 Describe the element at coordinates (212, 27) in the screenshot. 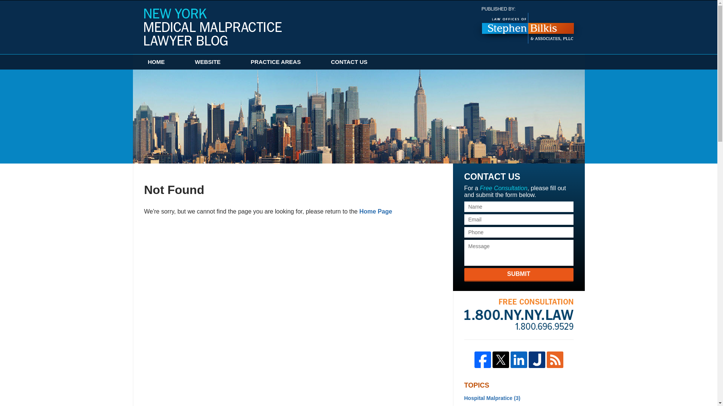

I see `New York Medical Malpractice Lawyer Blog` at that location.